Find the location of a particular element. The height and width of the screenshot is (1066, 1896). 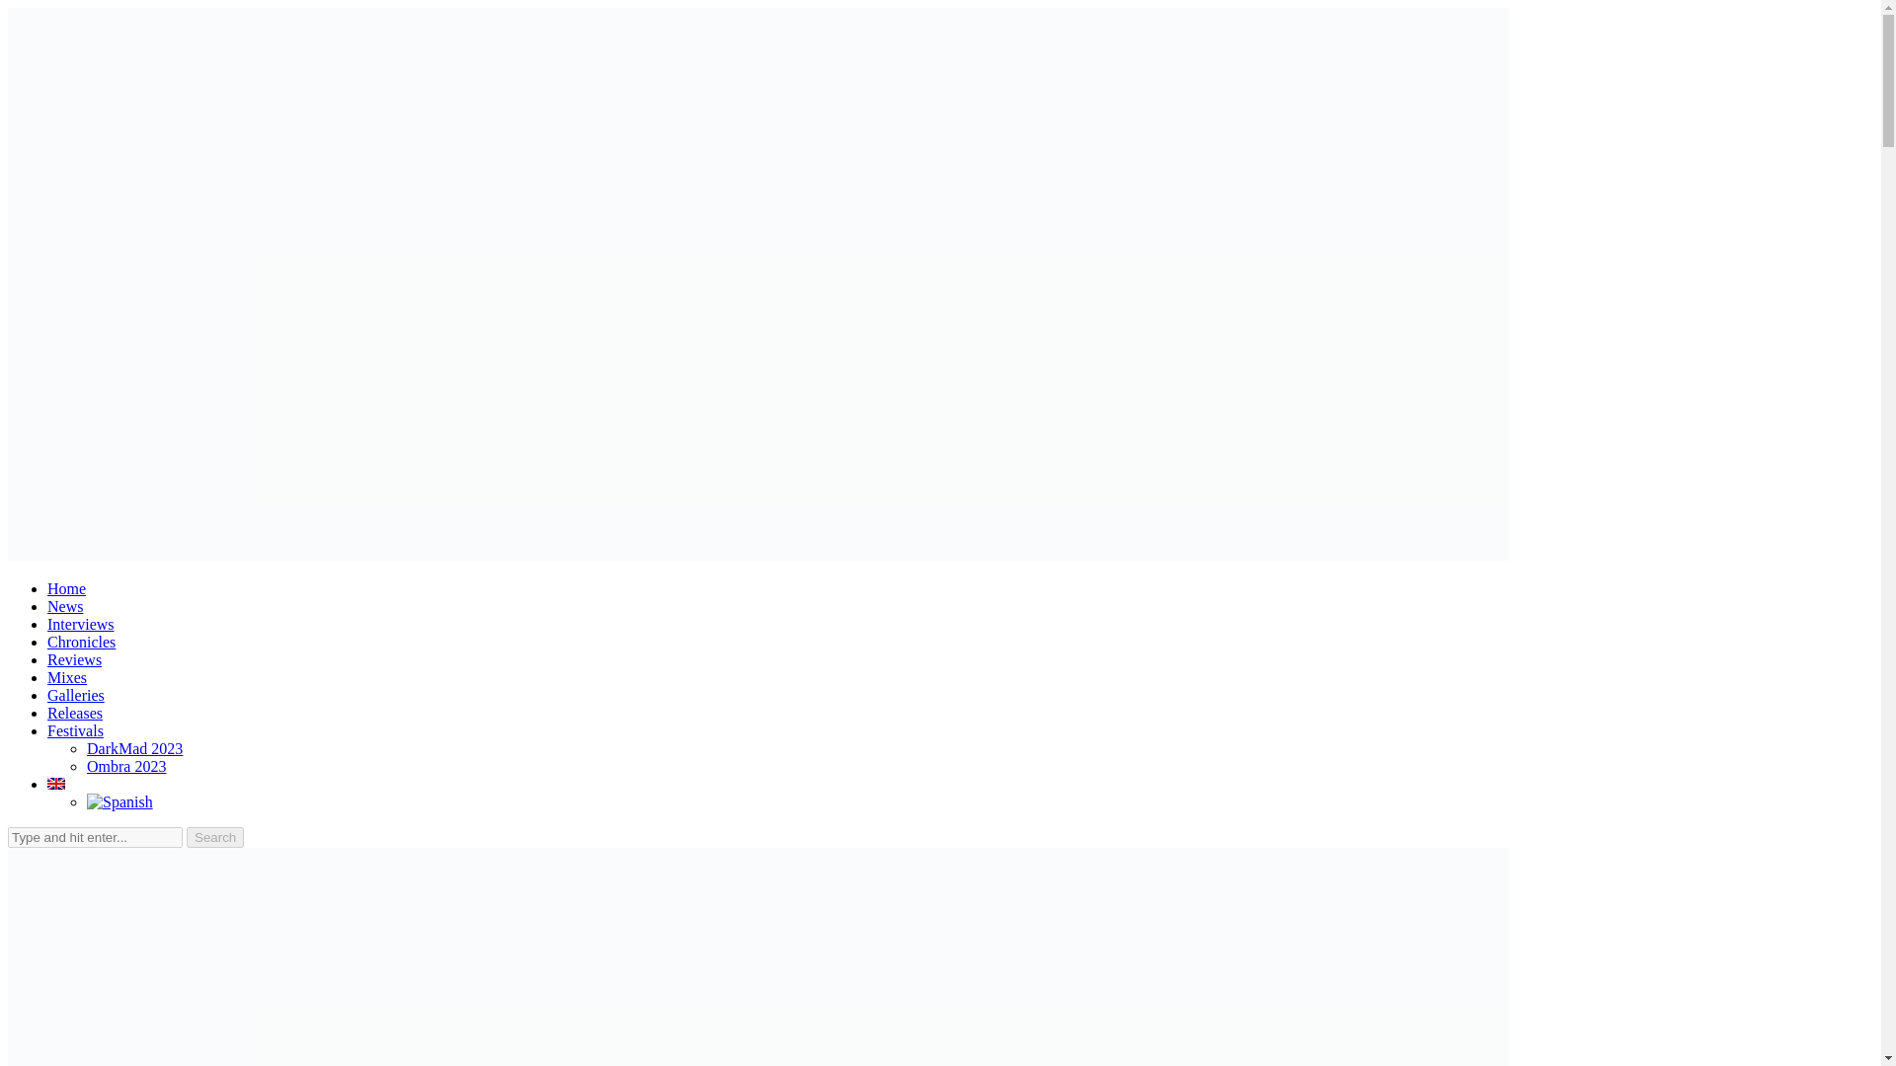

Releases is located at coordinates (75, 713).